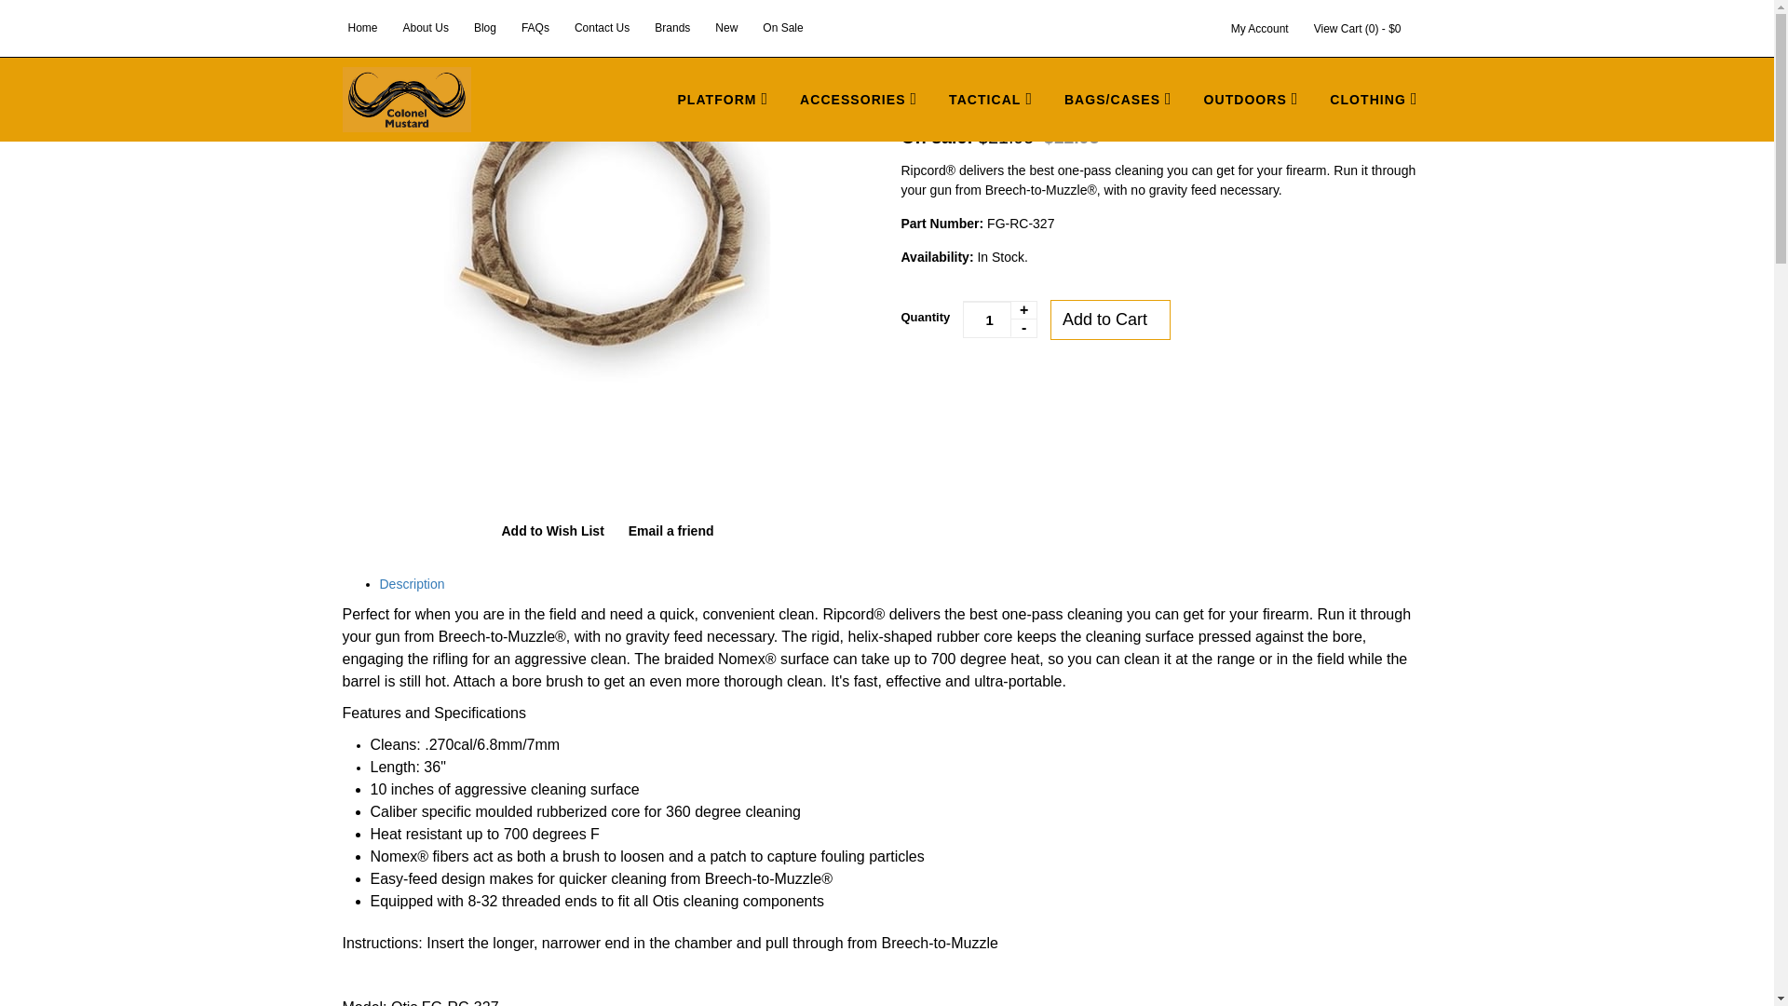 This screenshot has height=1006, width=1788. I want to click on On Sale, so click(782, 27).